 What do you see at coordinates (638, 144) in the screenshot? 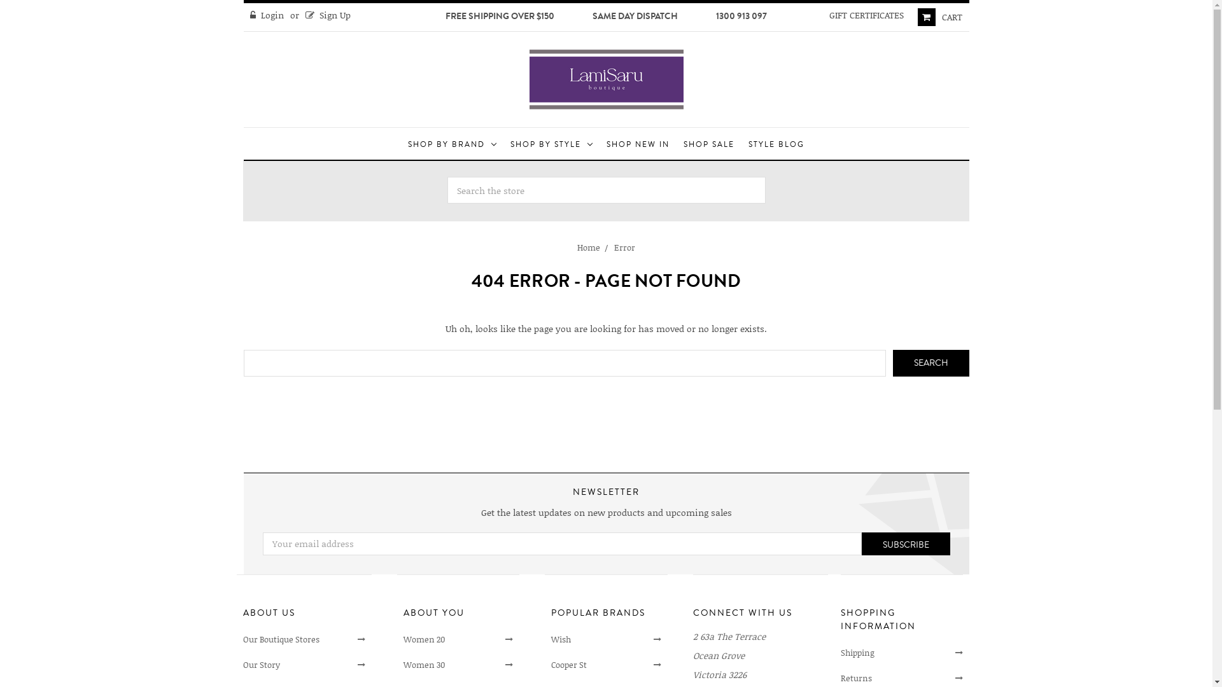
I see `SHOP NEW IN` at bounding box center [638, 144].